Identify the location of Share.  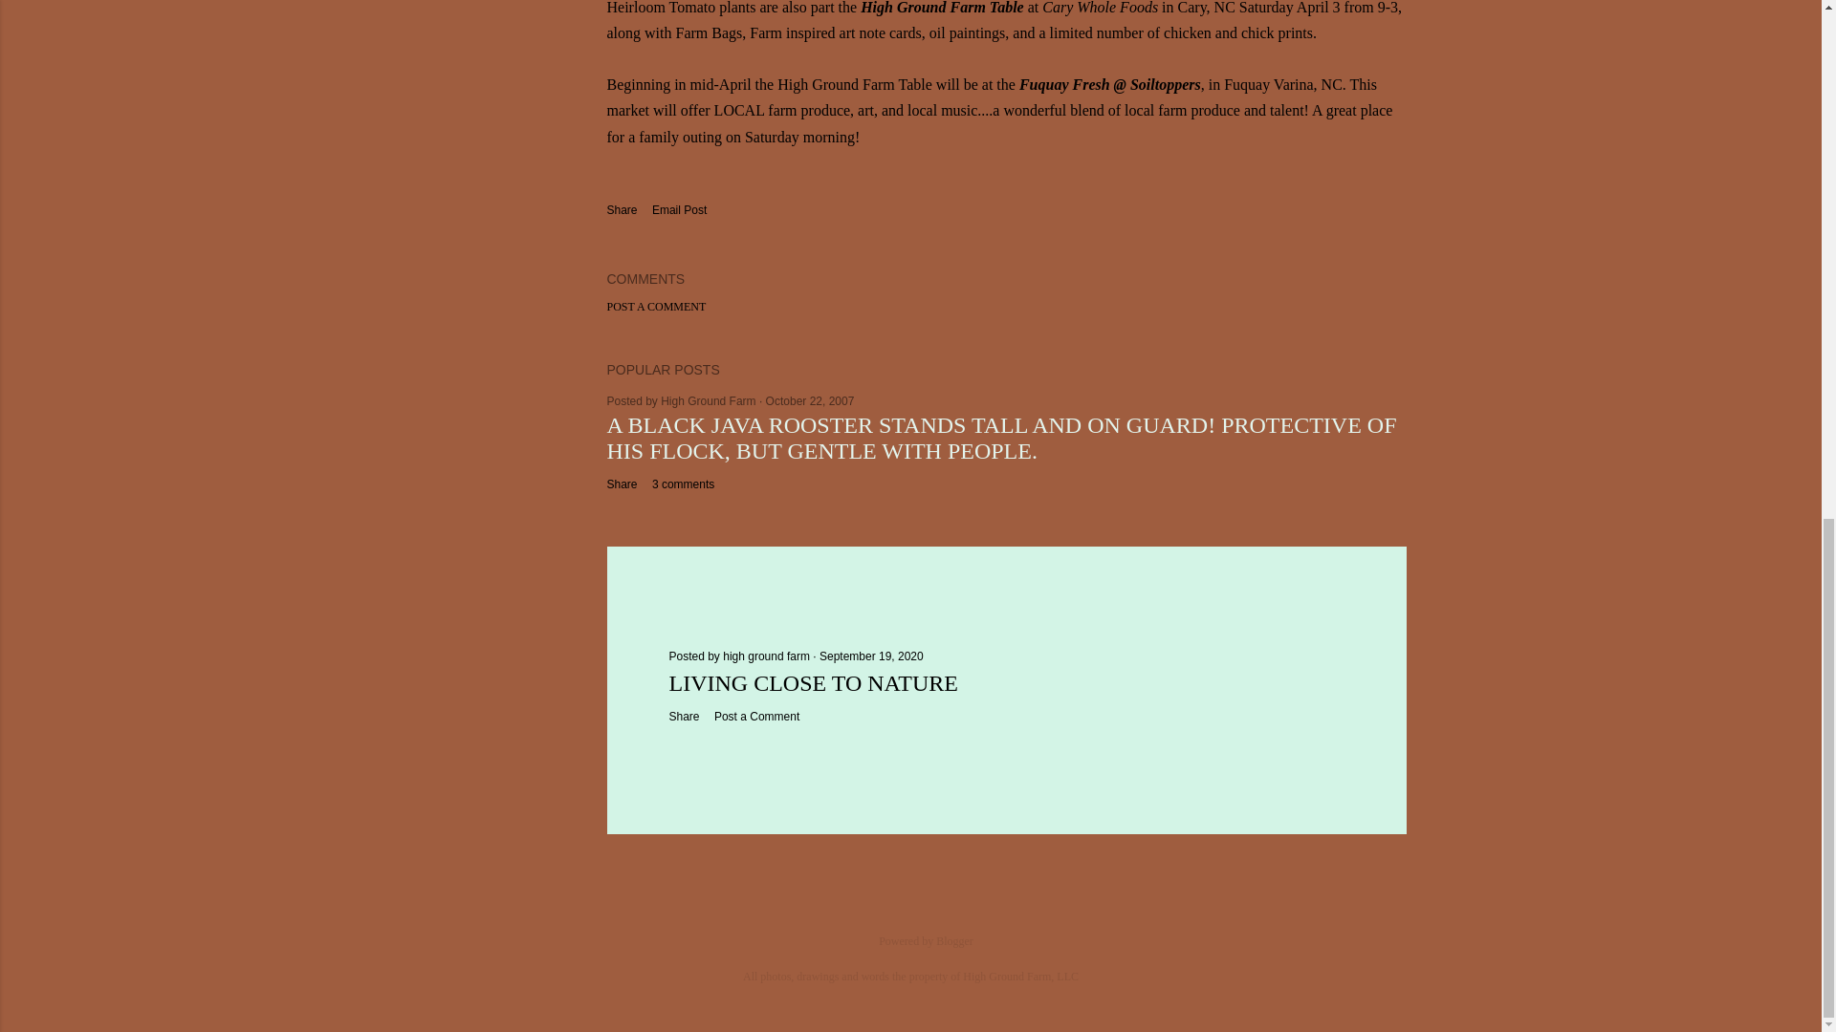
(685, 717).